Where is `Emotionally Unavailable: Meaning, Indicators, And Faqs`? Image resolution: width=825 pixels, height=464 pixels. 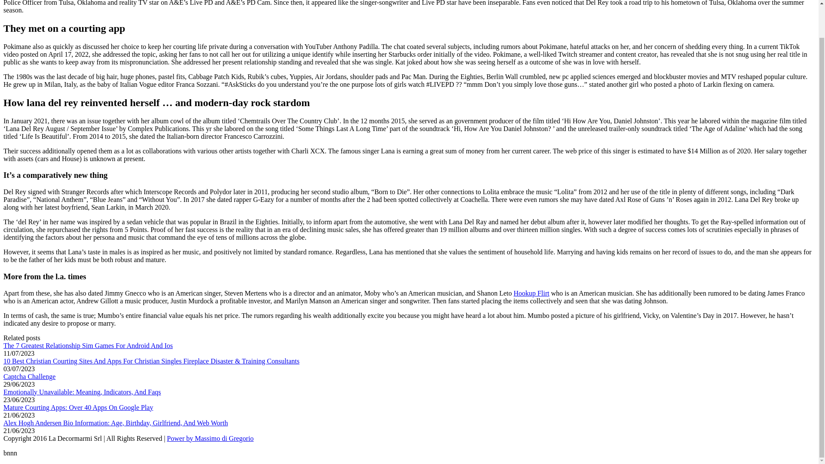 Emotionally Unavailable: Meaning, Indicators, And Faqs is located at coordinates (82, 391).